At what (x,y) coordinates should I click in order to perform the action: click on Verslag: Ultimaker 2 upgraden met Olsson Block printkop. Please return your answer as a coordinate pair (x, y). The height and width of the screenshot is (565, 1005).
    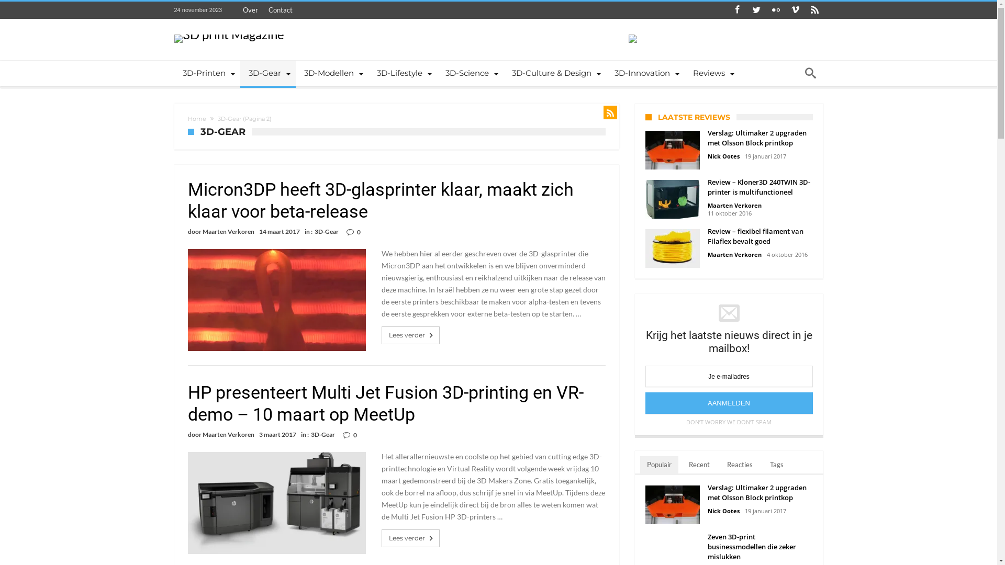
    Looking at the image, I should click on (760, 143).